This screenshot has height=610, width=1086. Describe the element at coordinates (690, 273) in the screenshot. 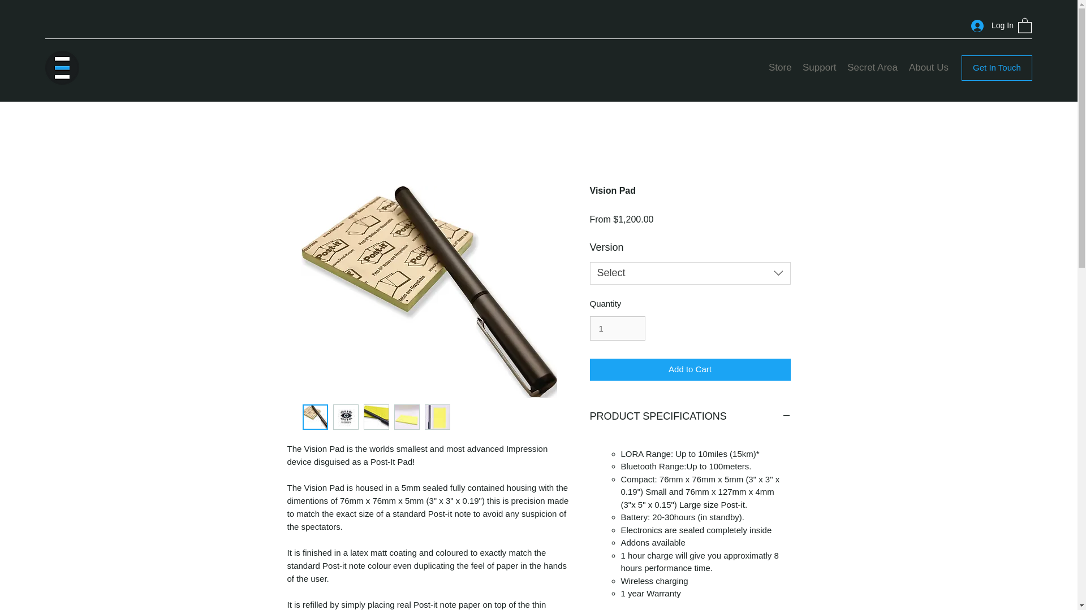

I see `Select` at that location.